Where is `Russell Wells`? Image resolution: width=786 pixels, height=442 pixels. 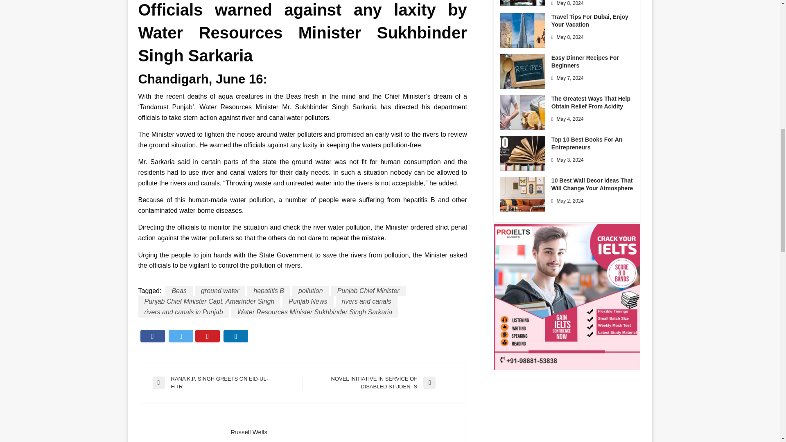
Russell Wells is located at coordinates (341, 432).